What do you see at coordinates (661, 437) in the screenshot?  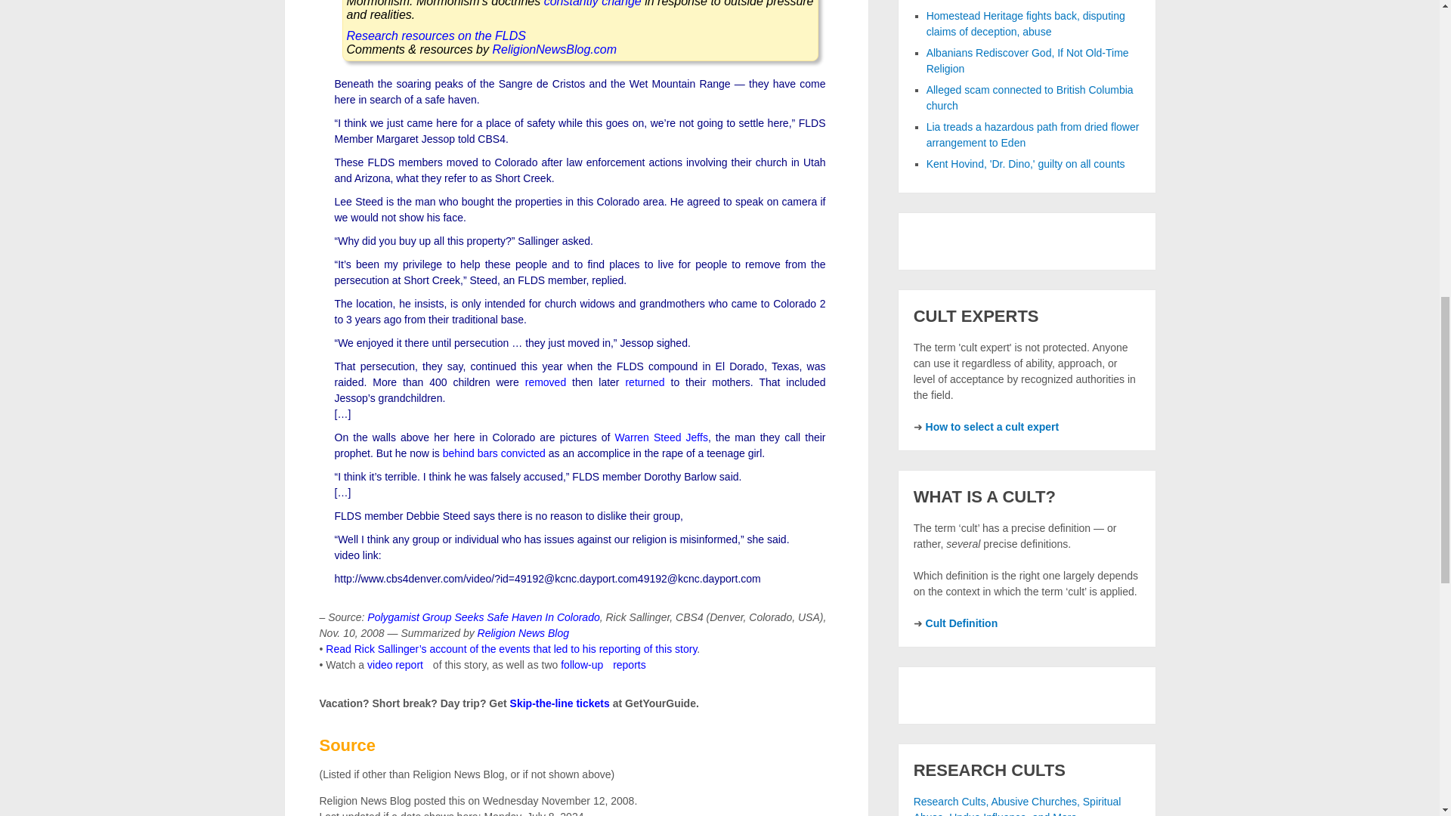 I see `Warren Steed Jeffs` at bounding box center [661, 437].